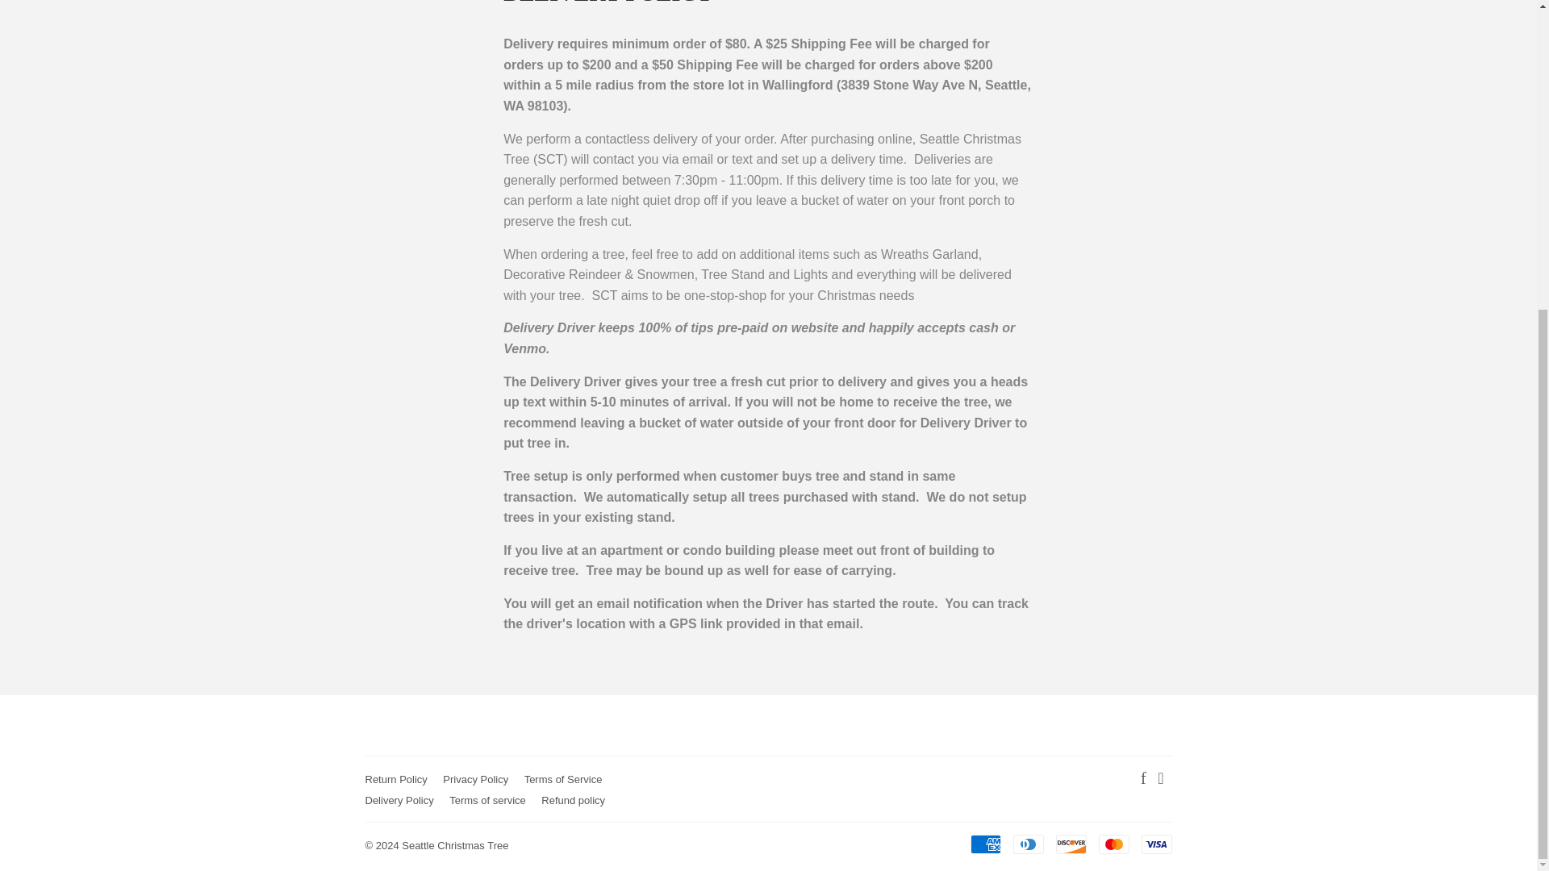 This screenshot has width=1549, height=871. What do you see at coordinates (1142, 779) in the screenshot?
I see `Seattle Christmas Tree on Facebook` at bounding box center [1142, 779].